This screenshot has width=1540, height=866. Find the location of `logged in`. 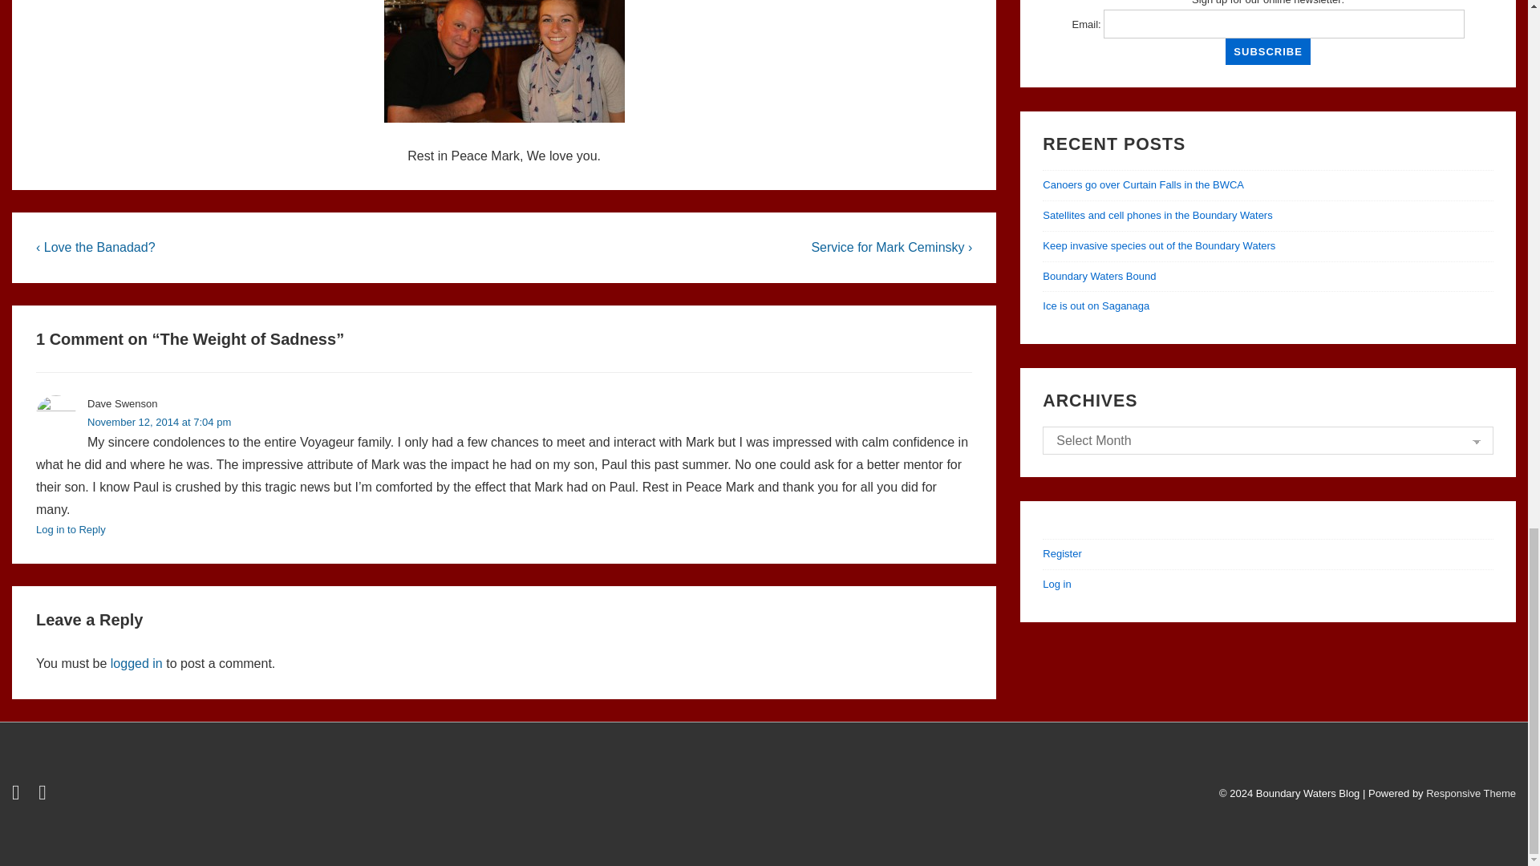

logged in is located at coordinates (136, 662).